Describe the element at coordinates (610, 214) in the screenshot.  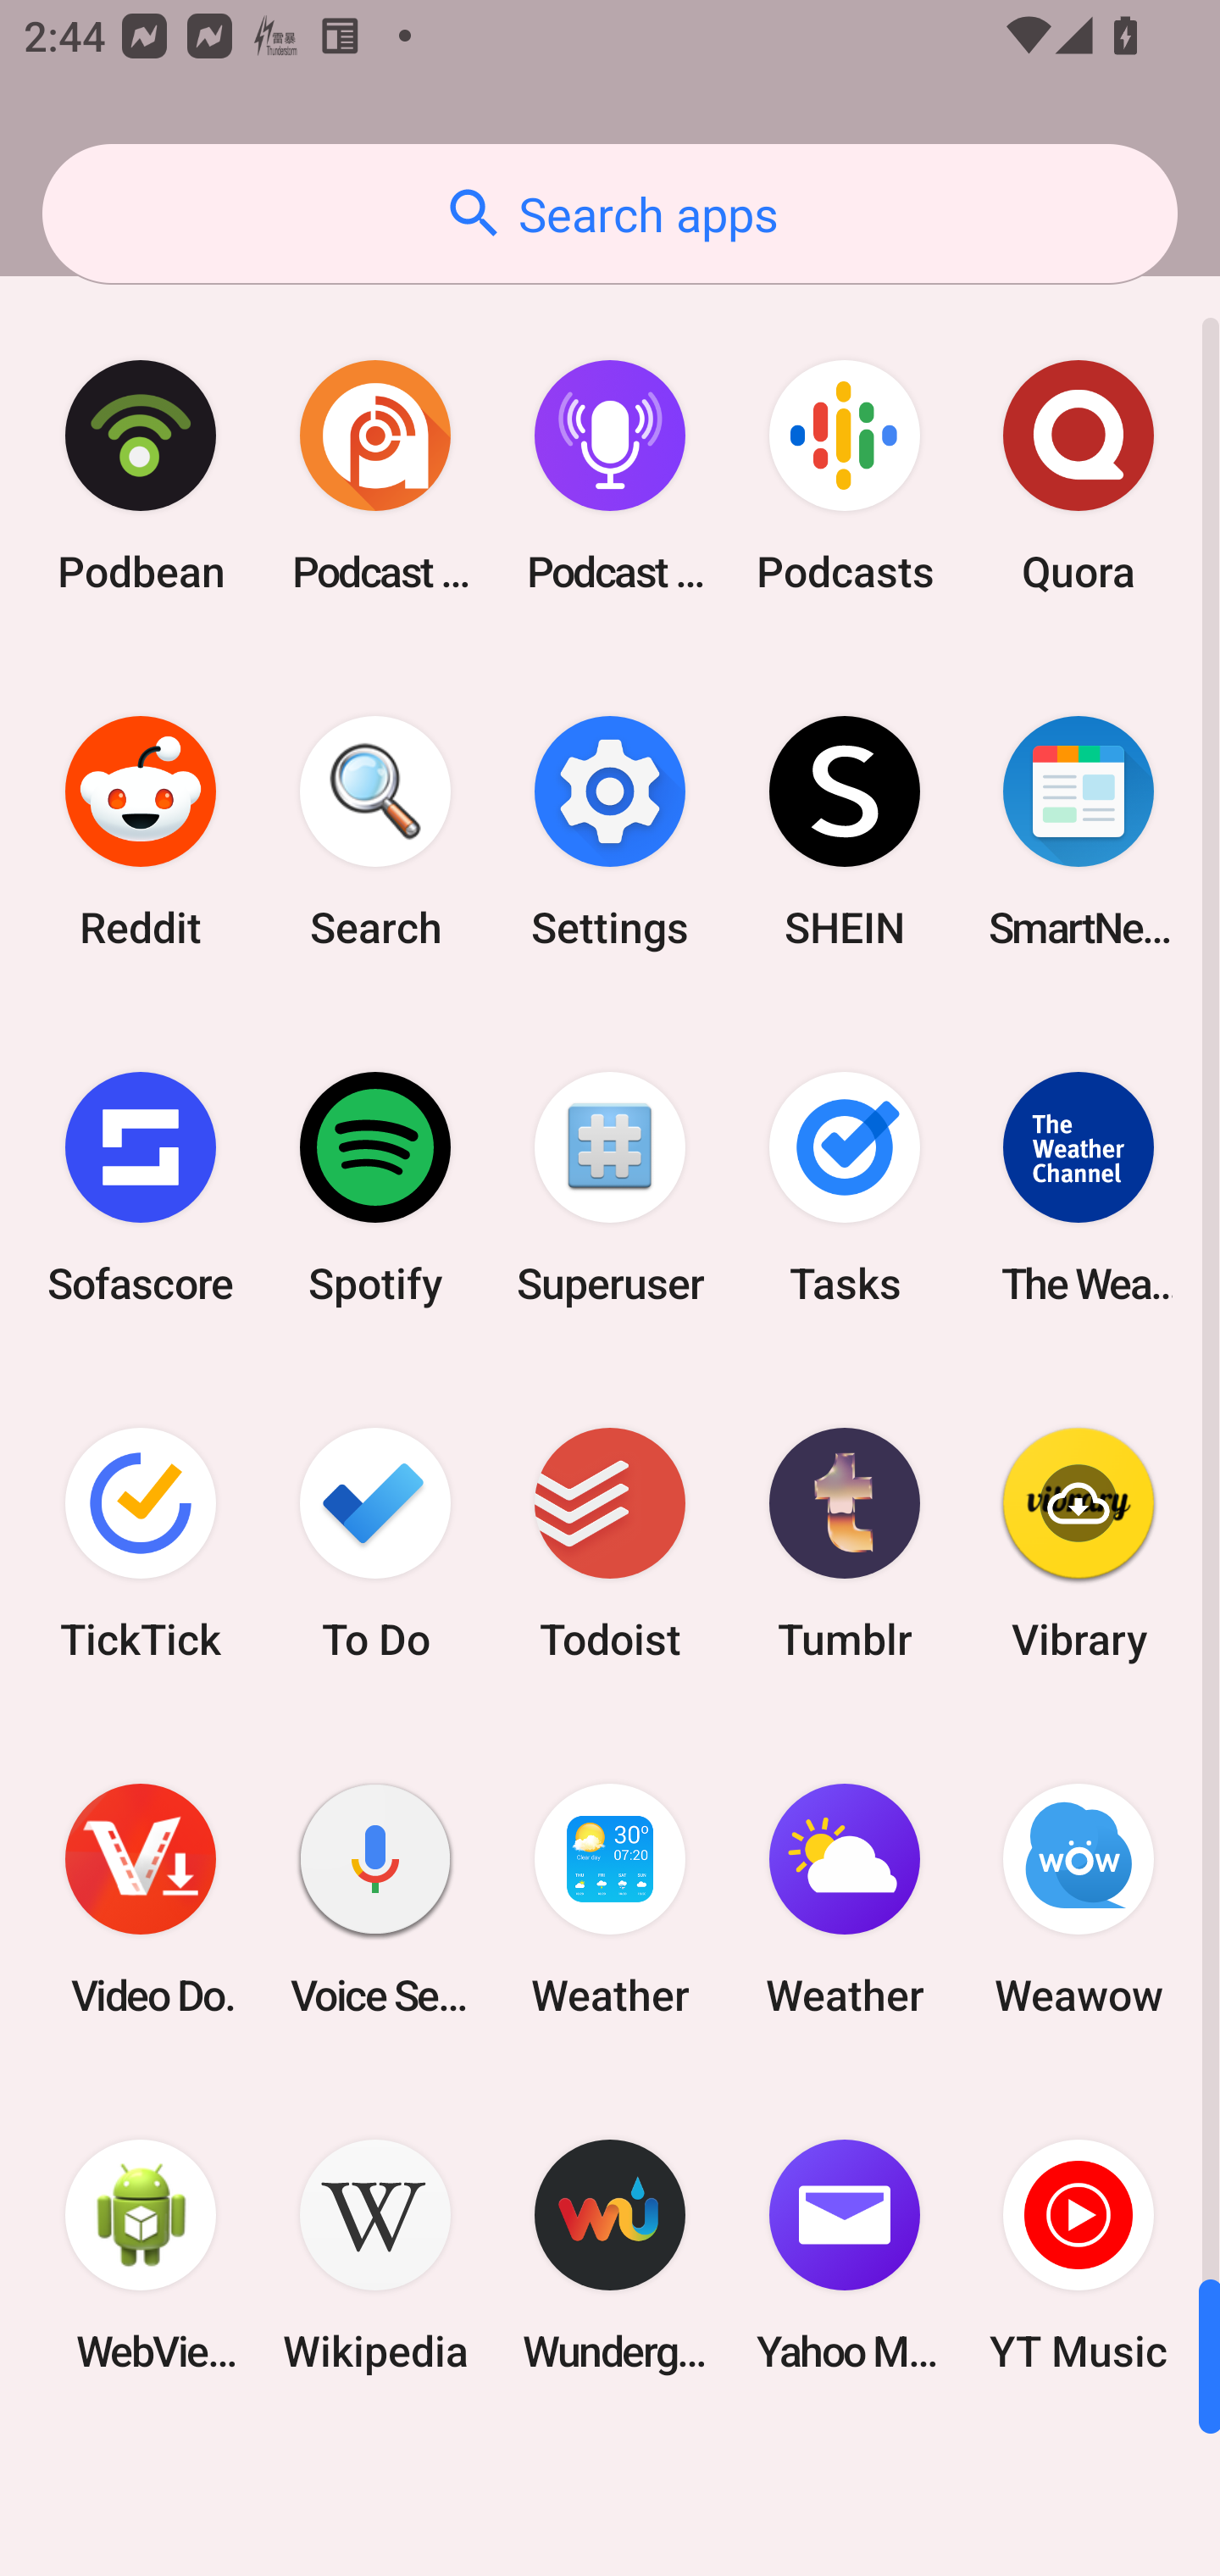
I see `  Search apps` at that location.